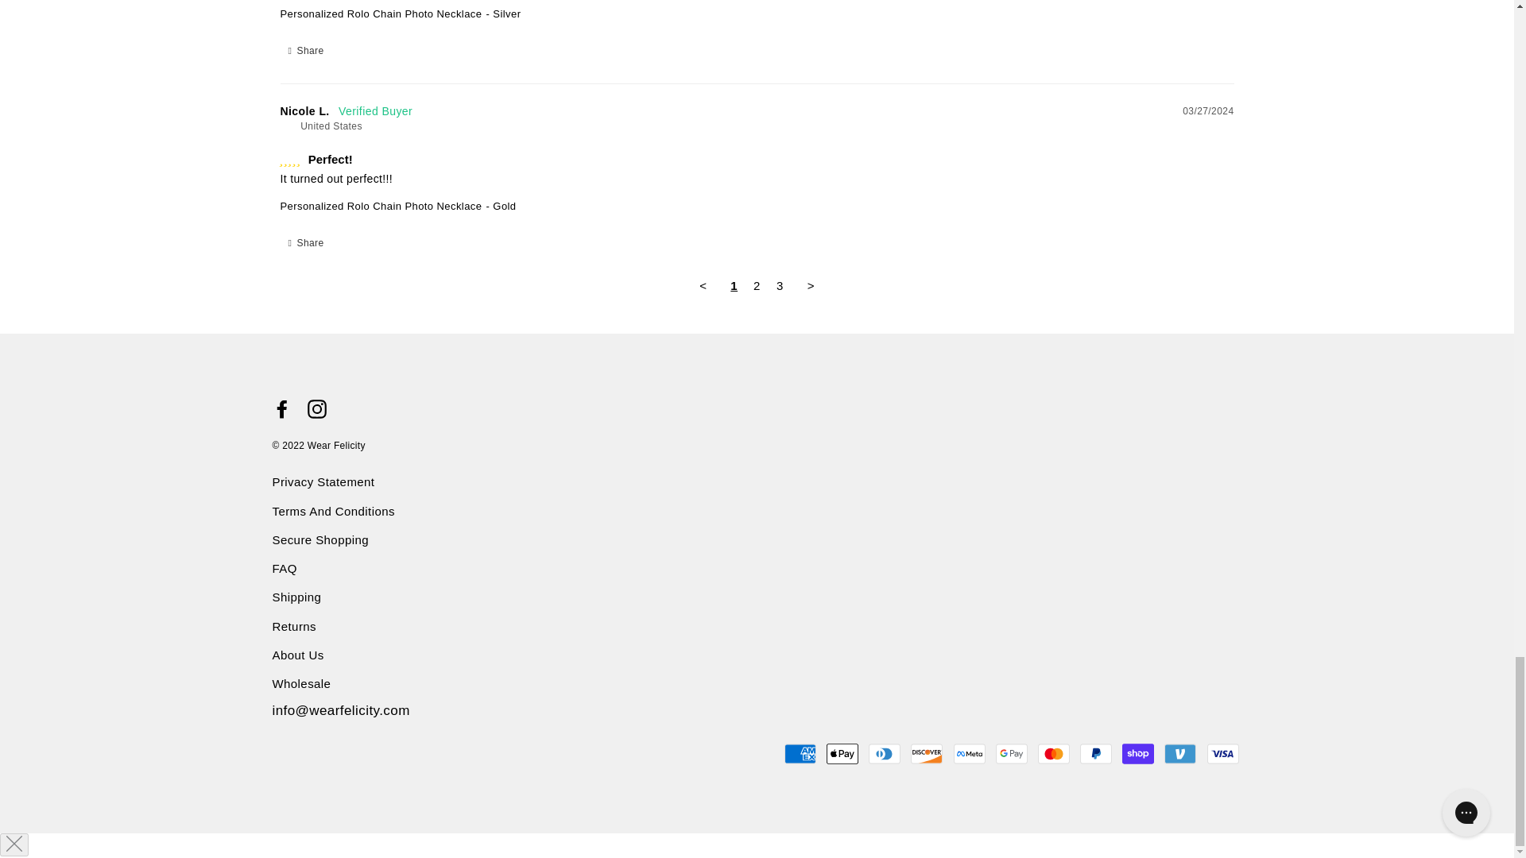  I want to click on Mastercard, so click(1053, 753).